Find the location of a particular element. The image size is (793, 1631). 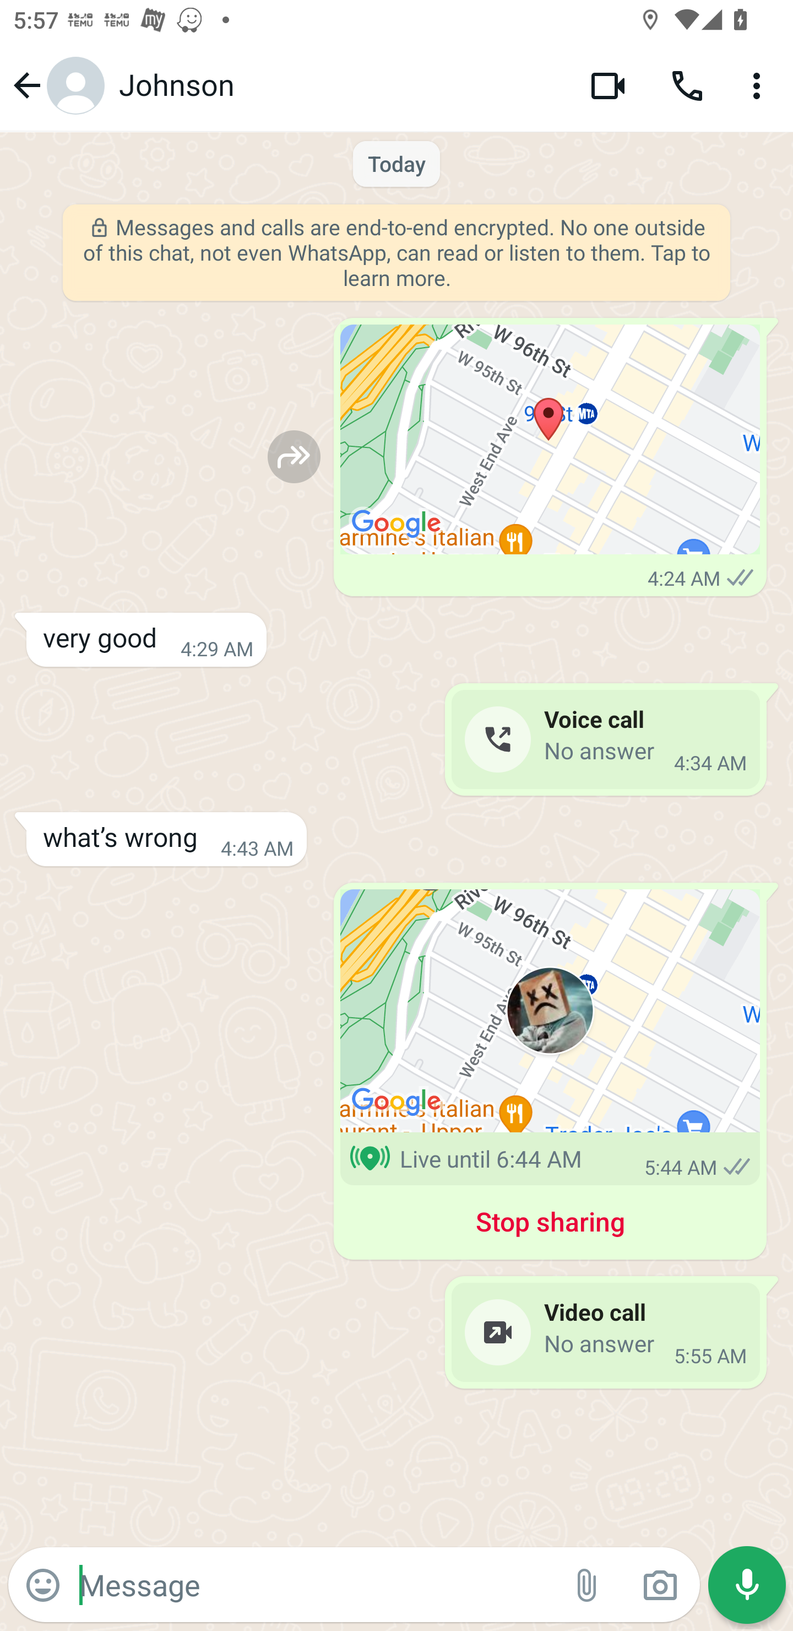

Johnson is located at coordinates (340, 85).